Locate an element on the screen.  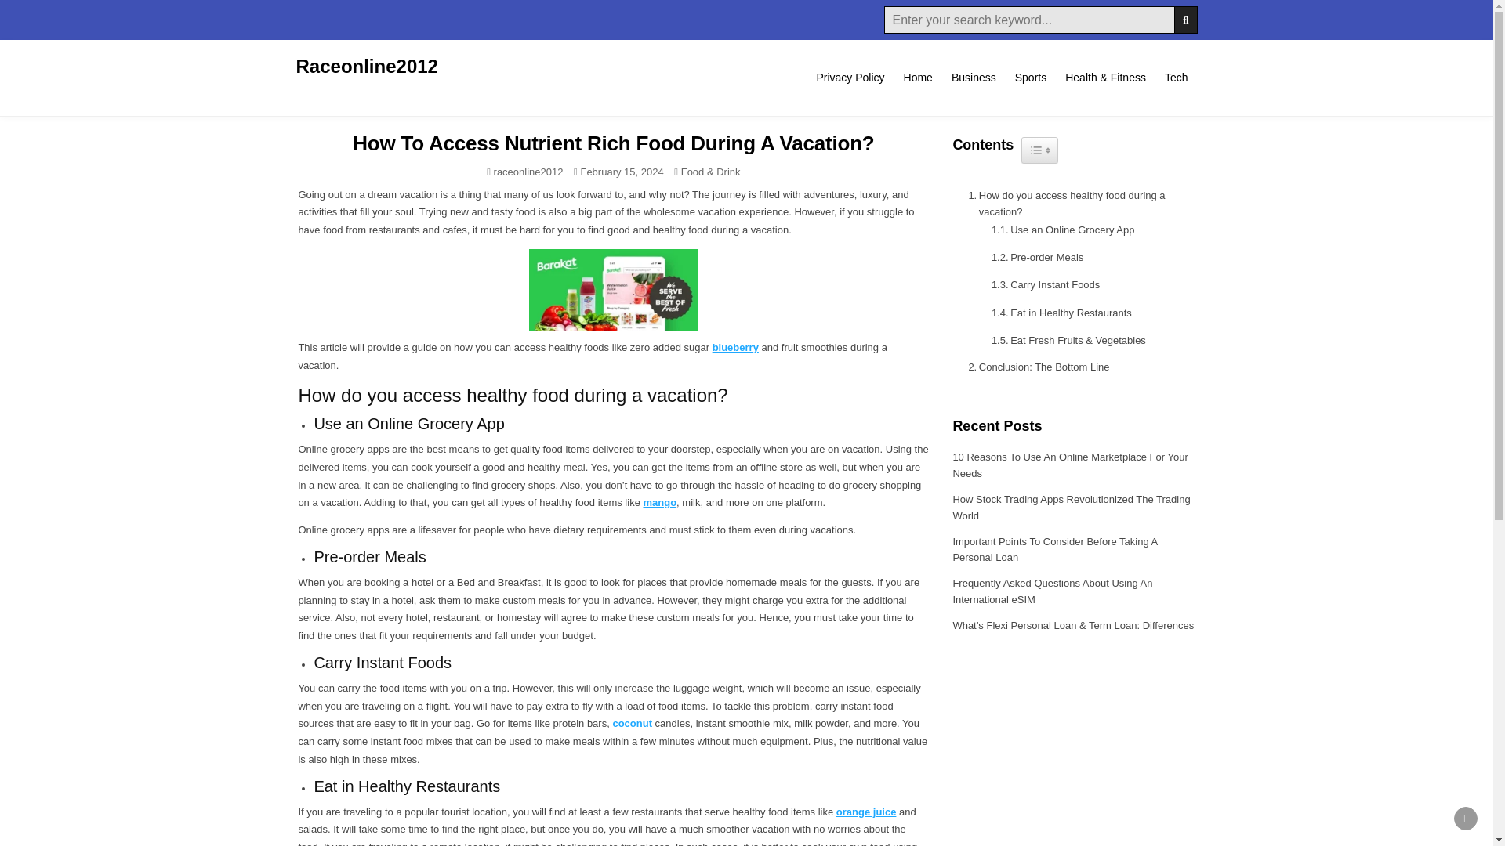
Privacy Policy is located at coordinates (850, 77).